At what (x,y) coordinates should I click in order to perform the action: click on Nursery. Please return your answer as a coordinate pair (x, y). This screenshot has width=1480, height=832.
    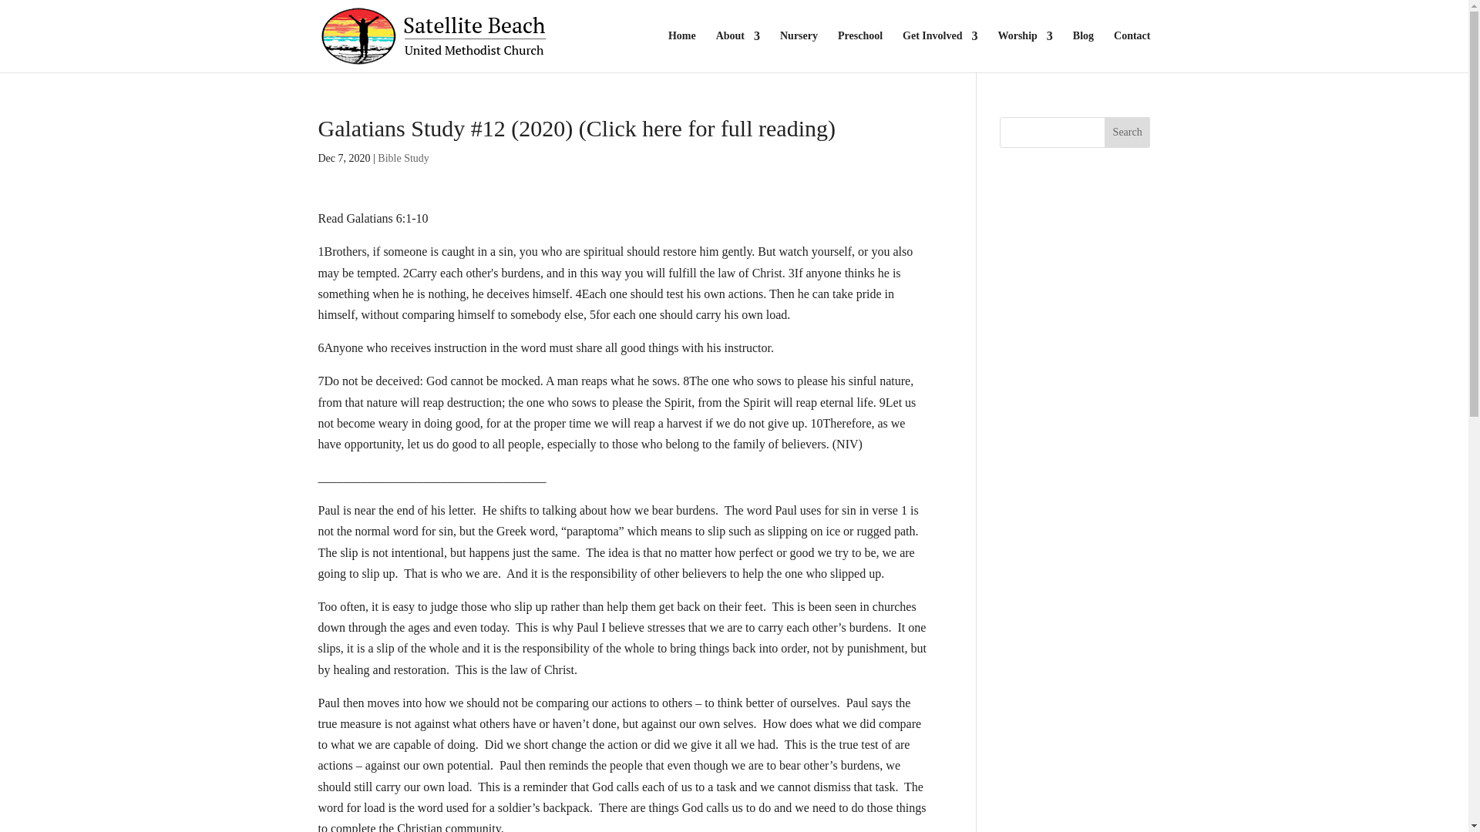
    Looking at the image, I should click on (799, 51).